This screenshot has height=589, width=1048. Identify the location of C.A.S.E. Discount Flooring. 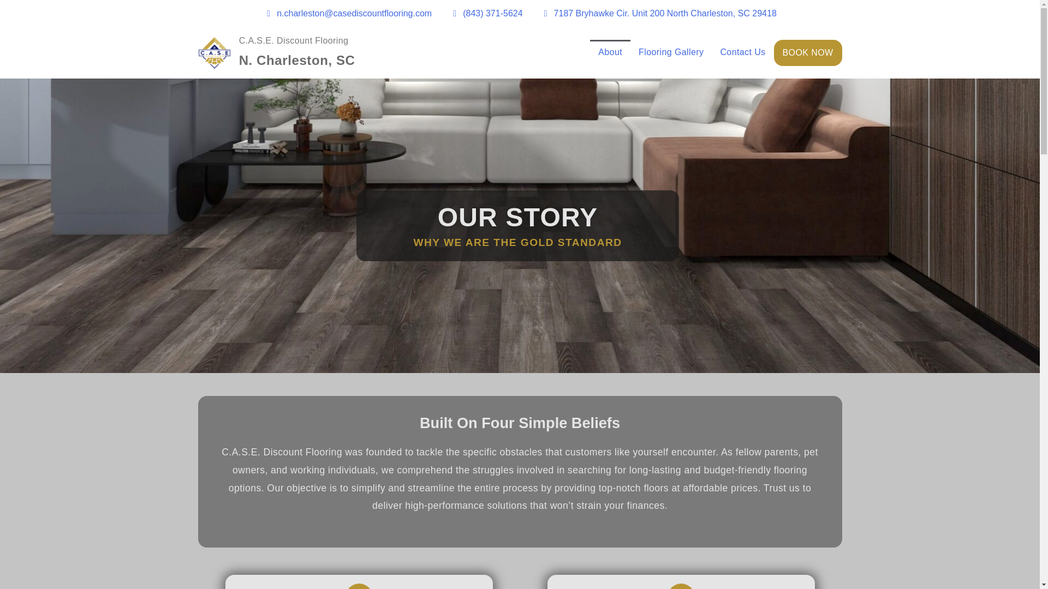
(294, 40).